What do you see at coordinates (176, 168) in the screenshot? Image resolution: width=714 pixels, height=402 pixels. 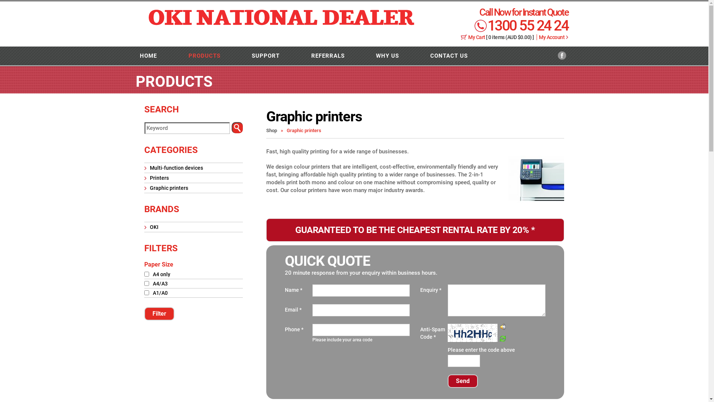 I see `Multi-function devices` at bounding box center [176, 168].